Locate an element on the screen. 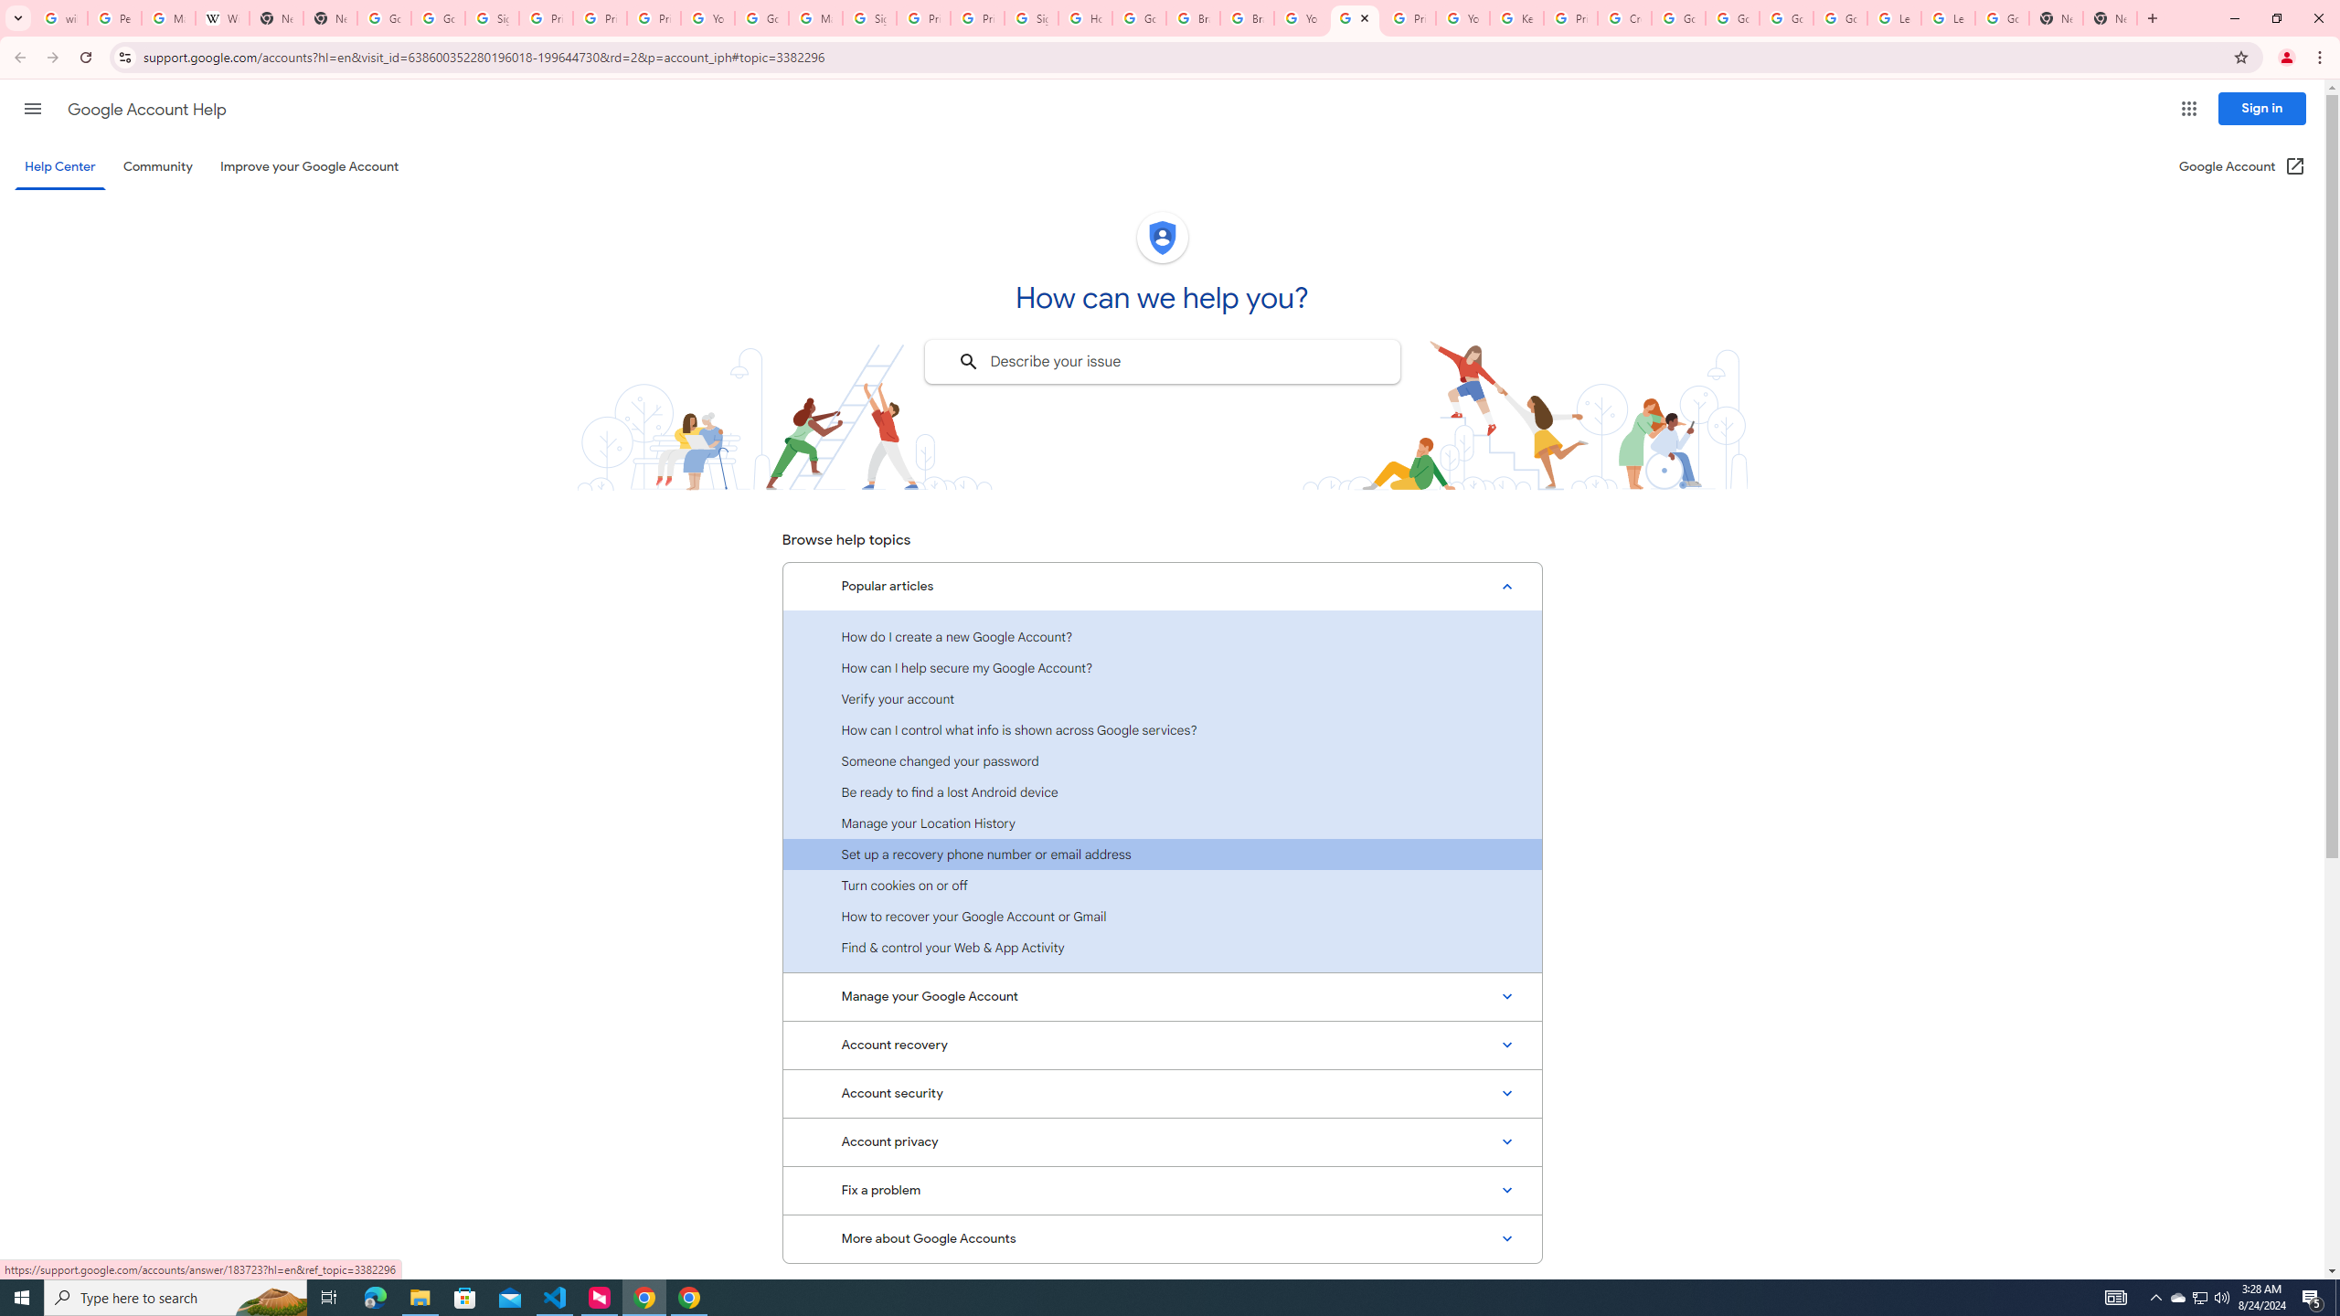  Improve your Google Account is located at coordinates (310, 166).